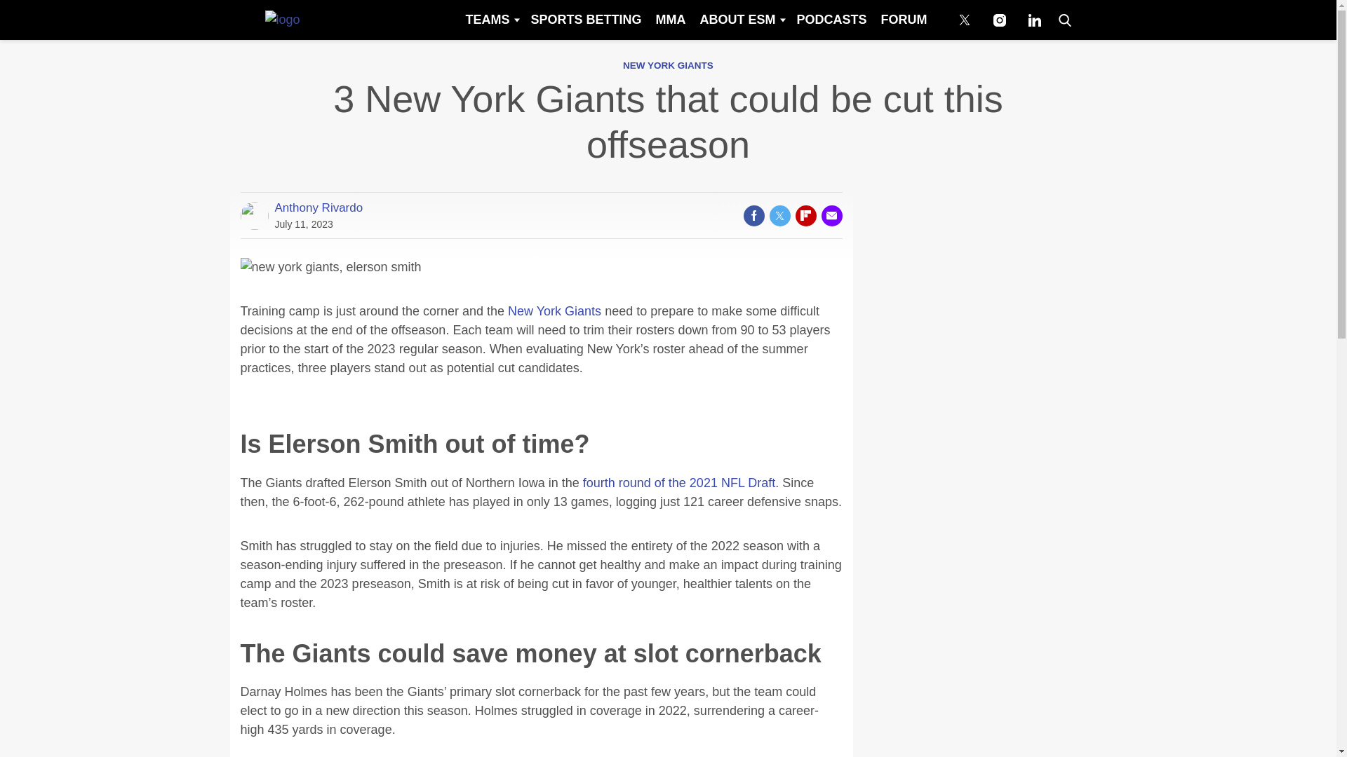 The height and width of the screenshot is (757, 1347). Describe the element at coordinates (805, 215) in the screenshot. I see `Share on Flipboard` at that location.